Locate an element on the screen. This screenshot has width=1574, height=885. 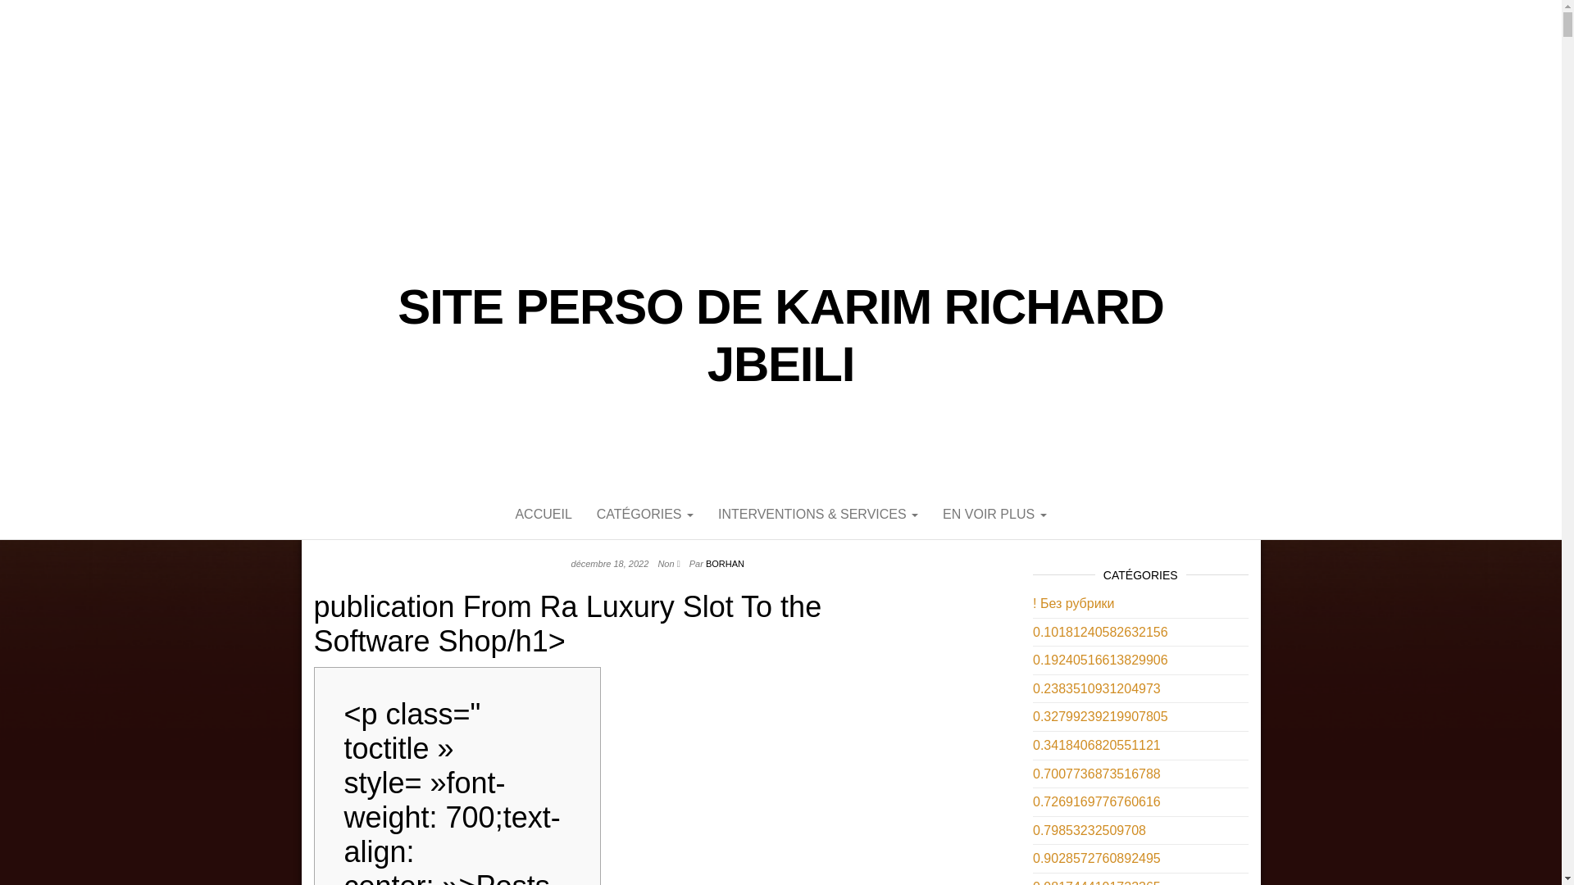
0.32799239219907805 is located at coordinates (1100, 716).